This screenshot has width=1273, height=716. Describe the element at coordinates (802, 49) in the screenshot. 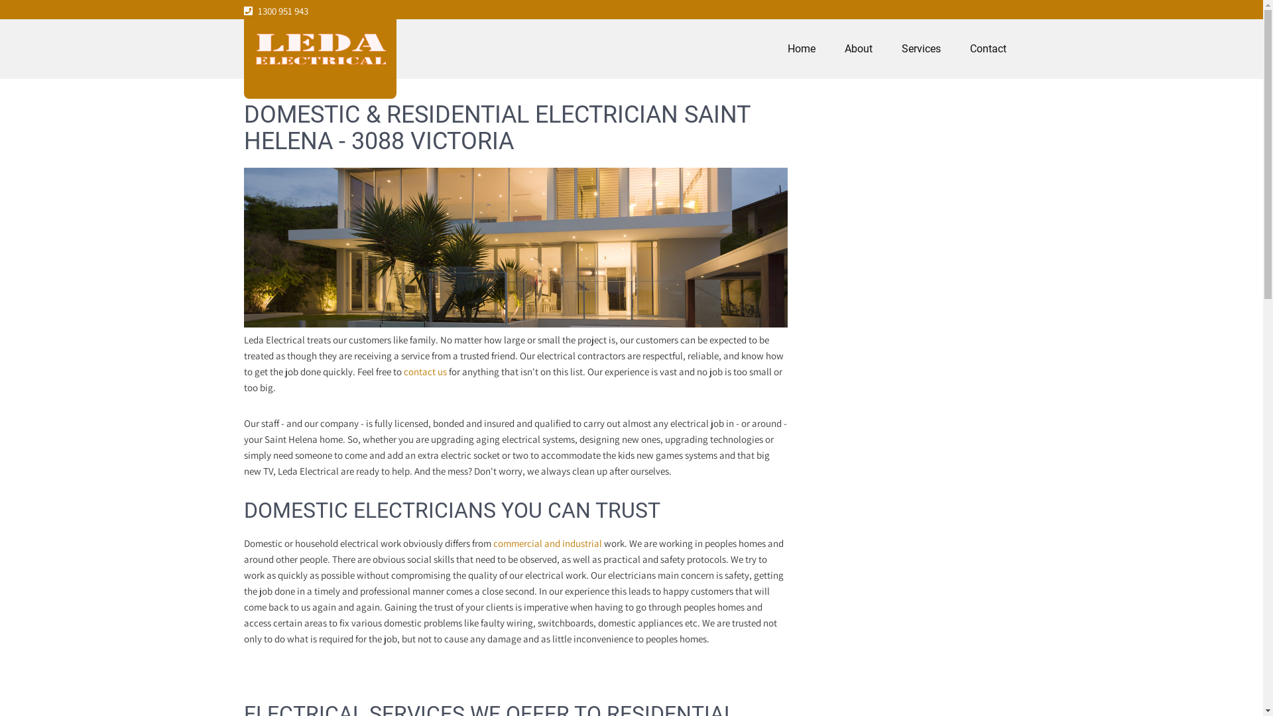

I see `Home` at that location.